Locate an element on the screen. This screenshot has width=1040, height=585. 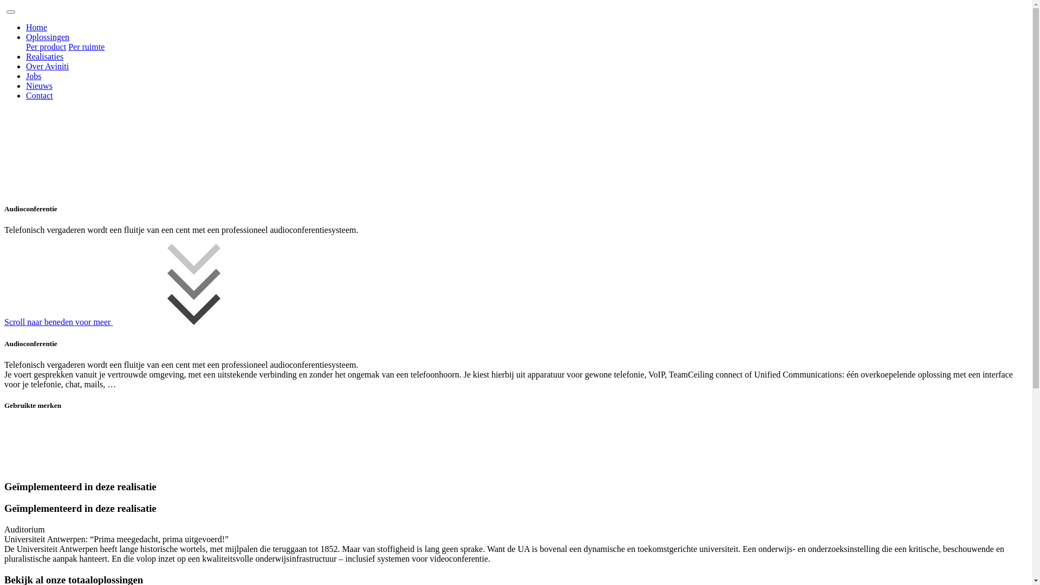
Realisaties is located at coordinates (44, 56).